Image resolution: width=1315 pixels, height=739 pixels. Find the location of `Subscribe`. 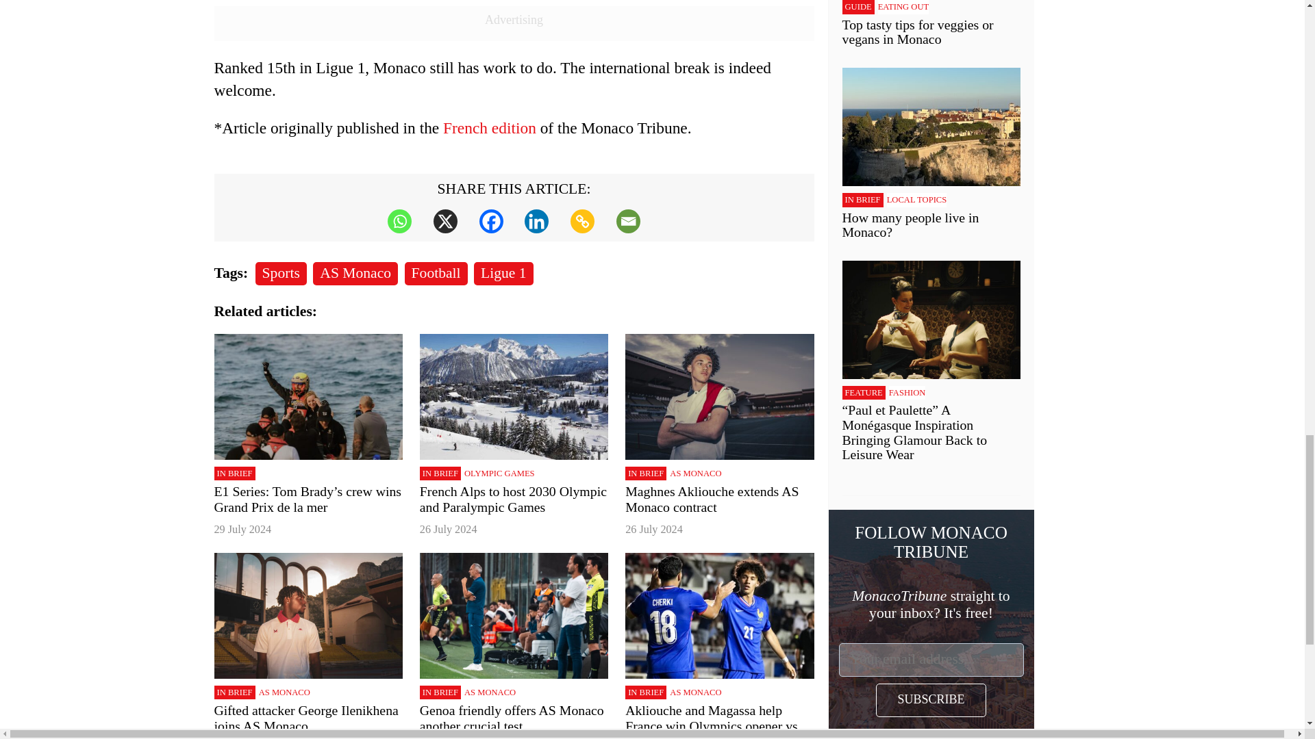

Subscribe is located at coordinates (930, 700).